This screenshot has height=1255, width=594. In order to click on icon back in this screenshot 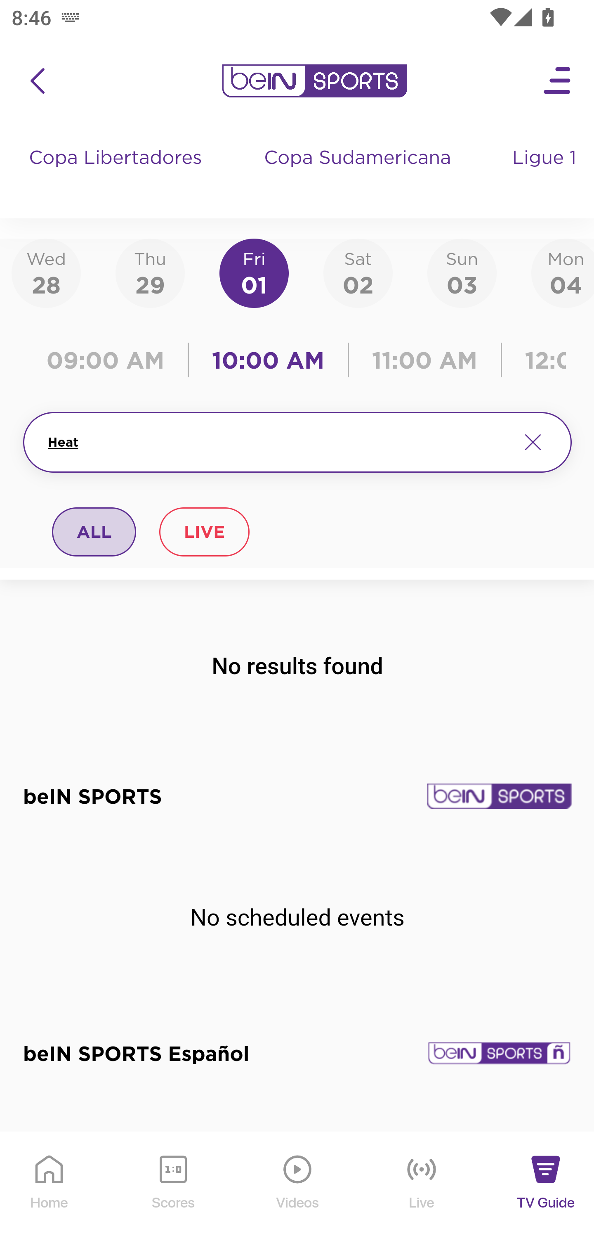, I will do `click(37, 81)`.